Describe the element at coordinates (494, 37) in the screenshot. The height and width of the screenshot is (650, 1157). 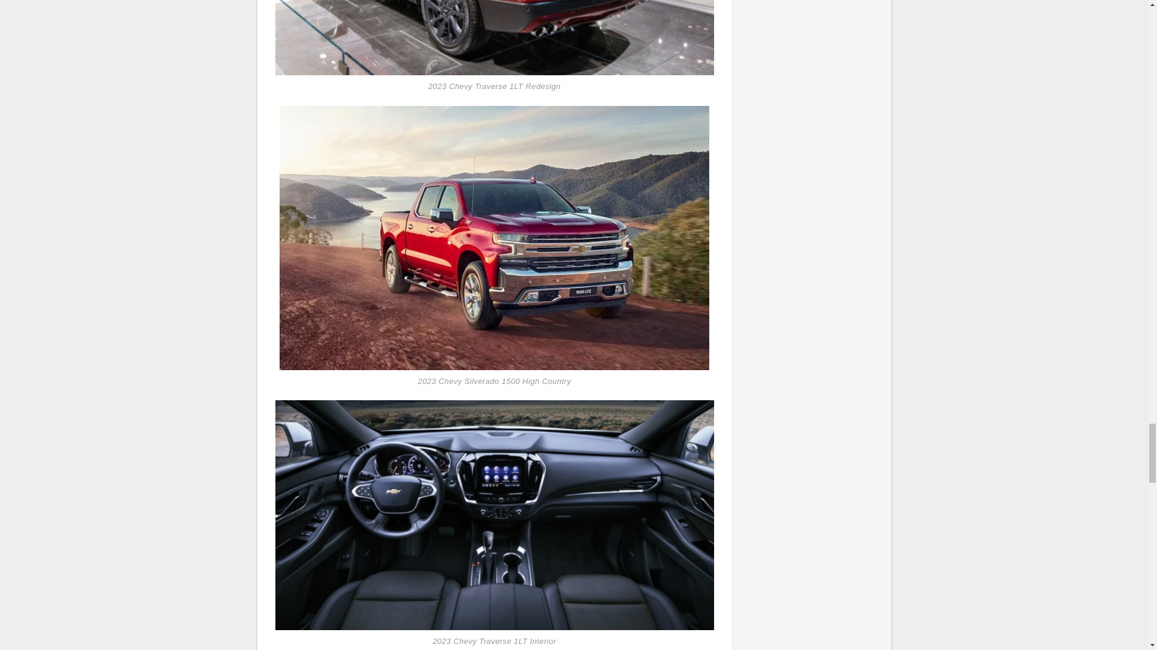
I see `2023 Chevy Traverse 1LT Redesign` at that location.